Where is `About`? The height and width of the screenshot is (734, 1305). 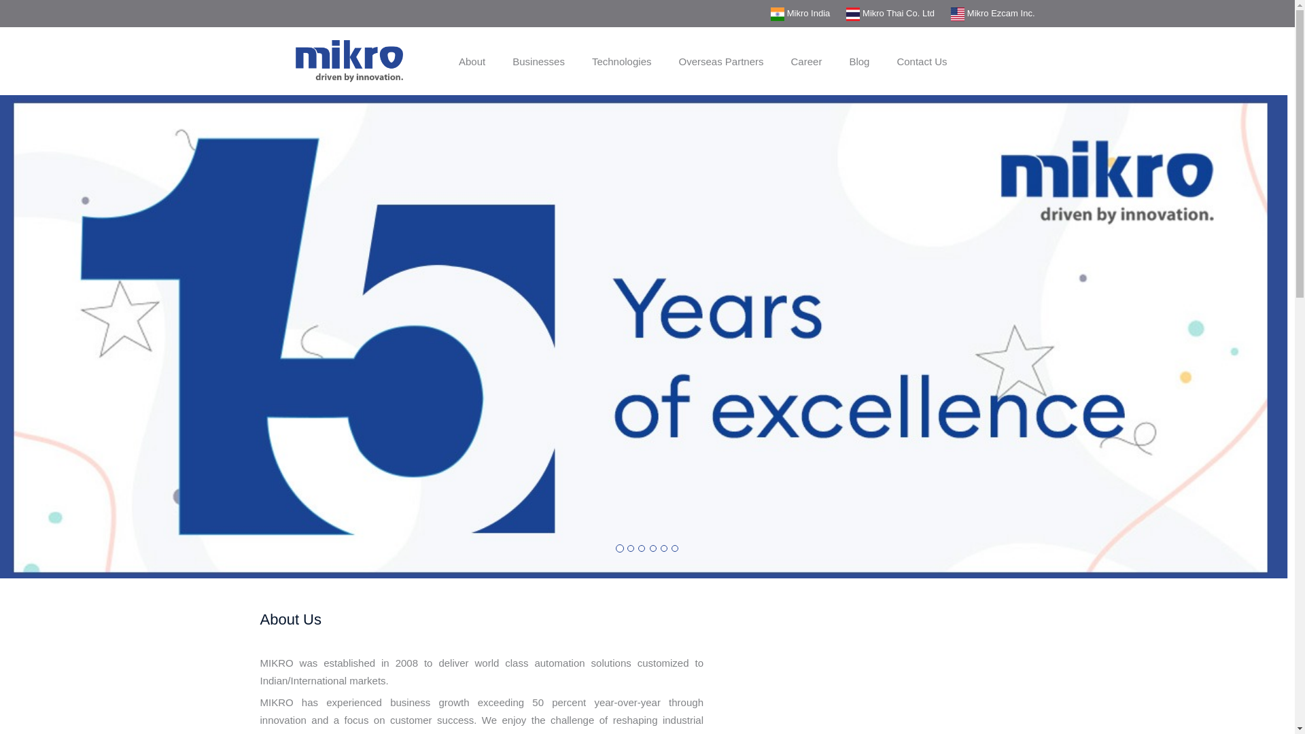
About is located at coordinates (472, 65).